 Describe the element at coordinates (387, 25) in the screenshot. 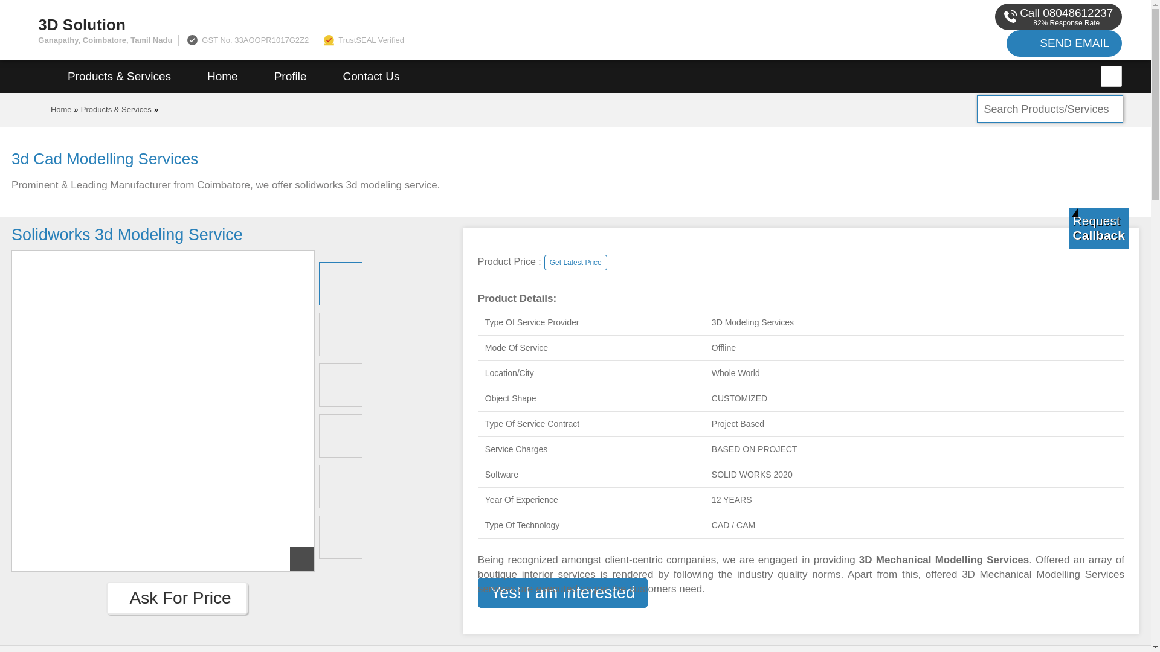

I see `3D Solution` at that location.